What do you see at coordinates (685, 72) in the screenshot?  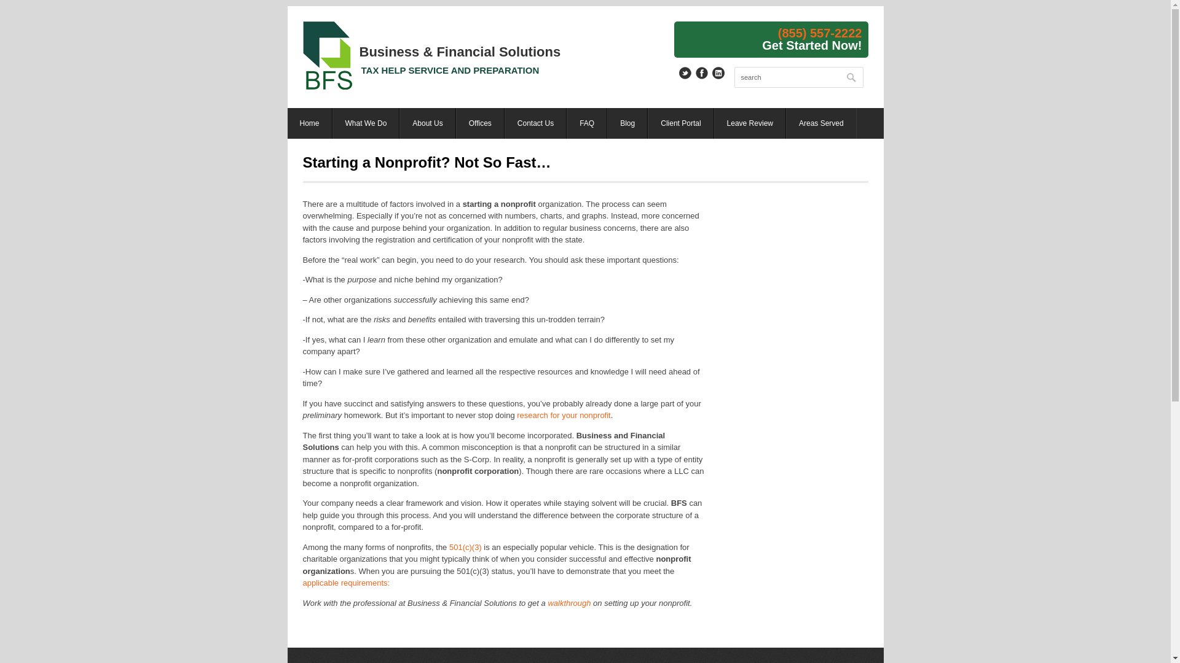 I see `twitter` at bounding box center [685, 72].